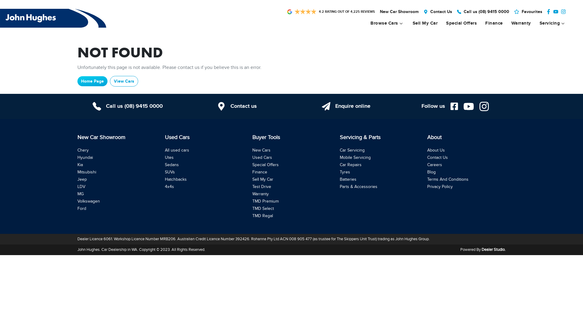 The height and width of the screenshot is (328, 583). I want to click on Contact us, so click(237, 106).